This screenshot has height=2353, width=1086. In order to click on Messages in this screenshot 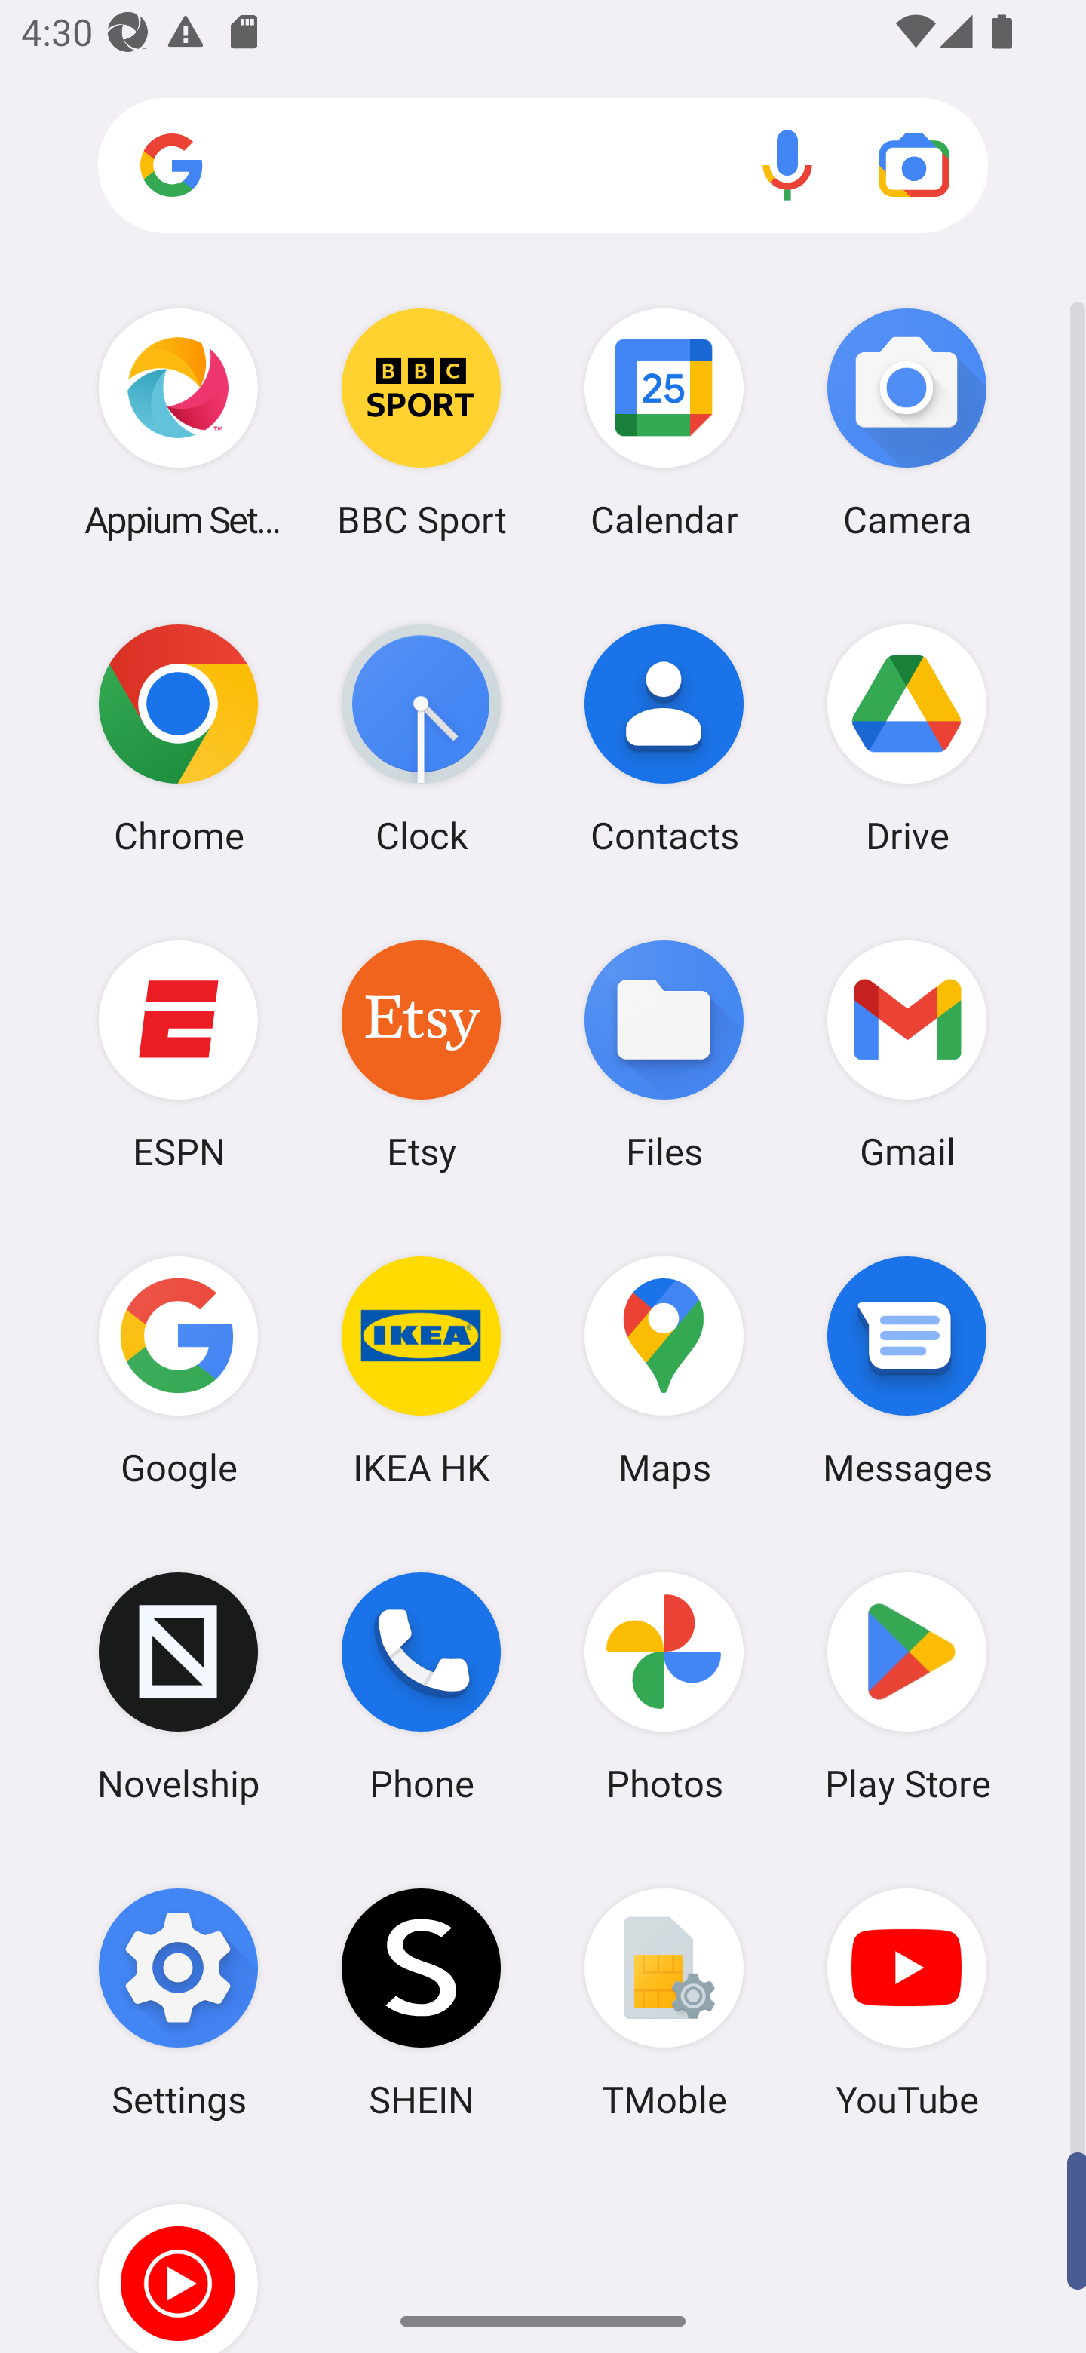, I will do `click(907, 1370)`.